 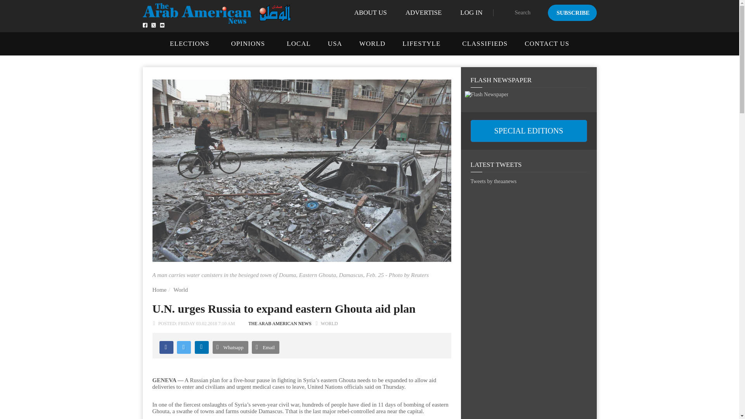 What do you see at coordinates (423, 12) in the screenshot?
I see `ADVERTISE` at bounding box center [423, 12].